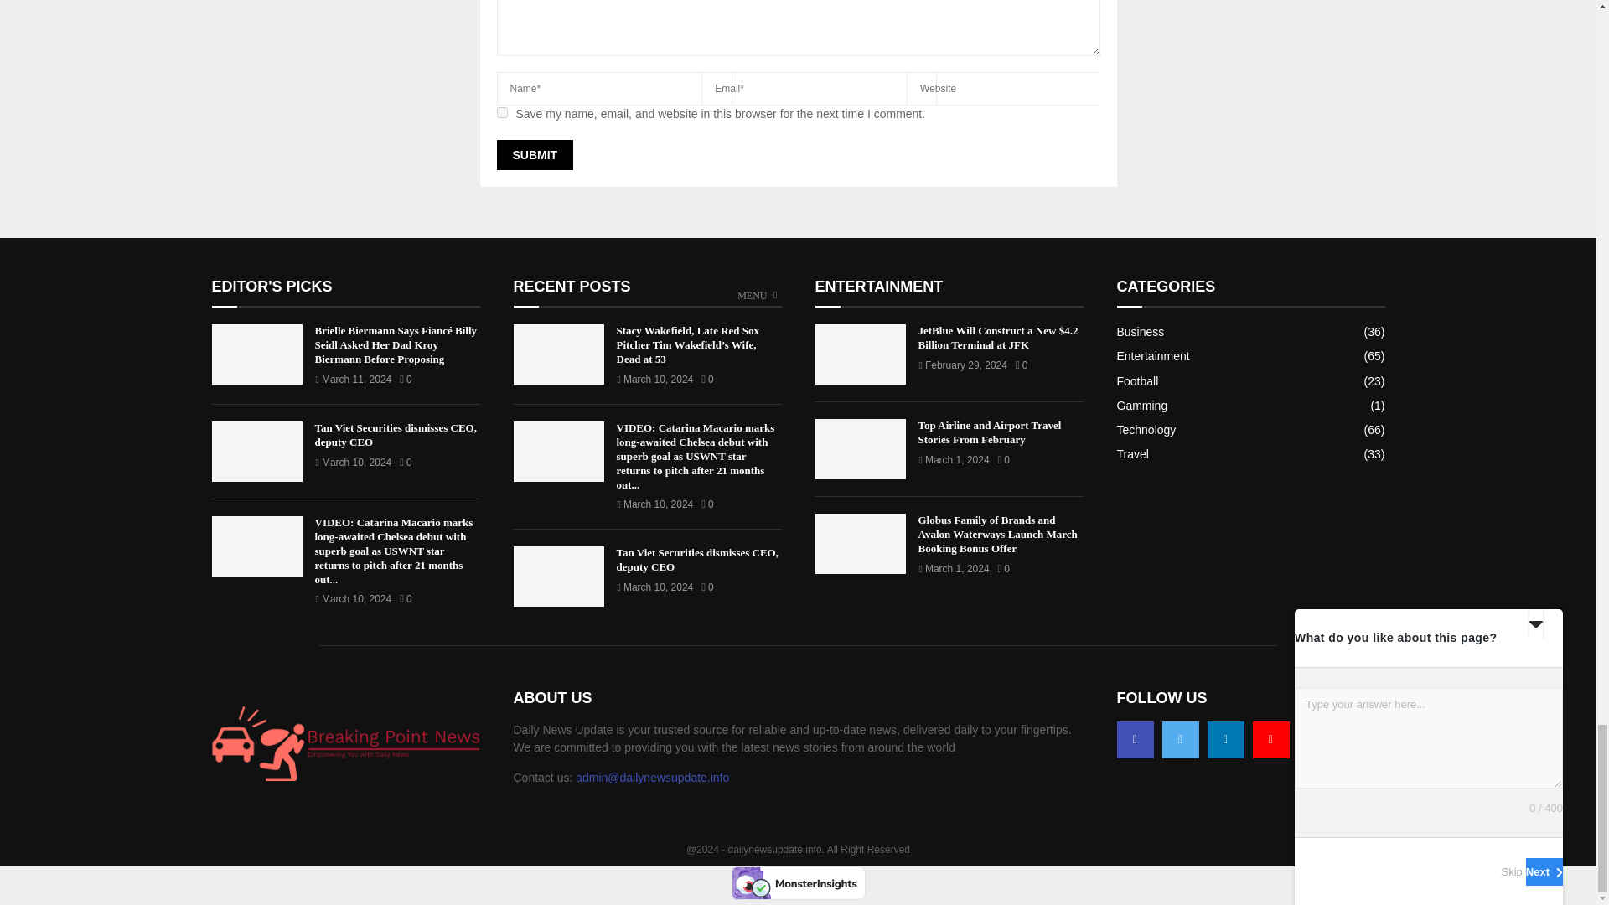 This screenshot has width=1609, height=905. What do you see at coordinates (501, 112) in the screenshot?
I see `yes` at bounding box center [501, 112].